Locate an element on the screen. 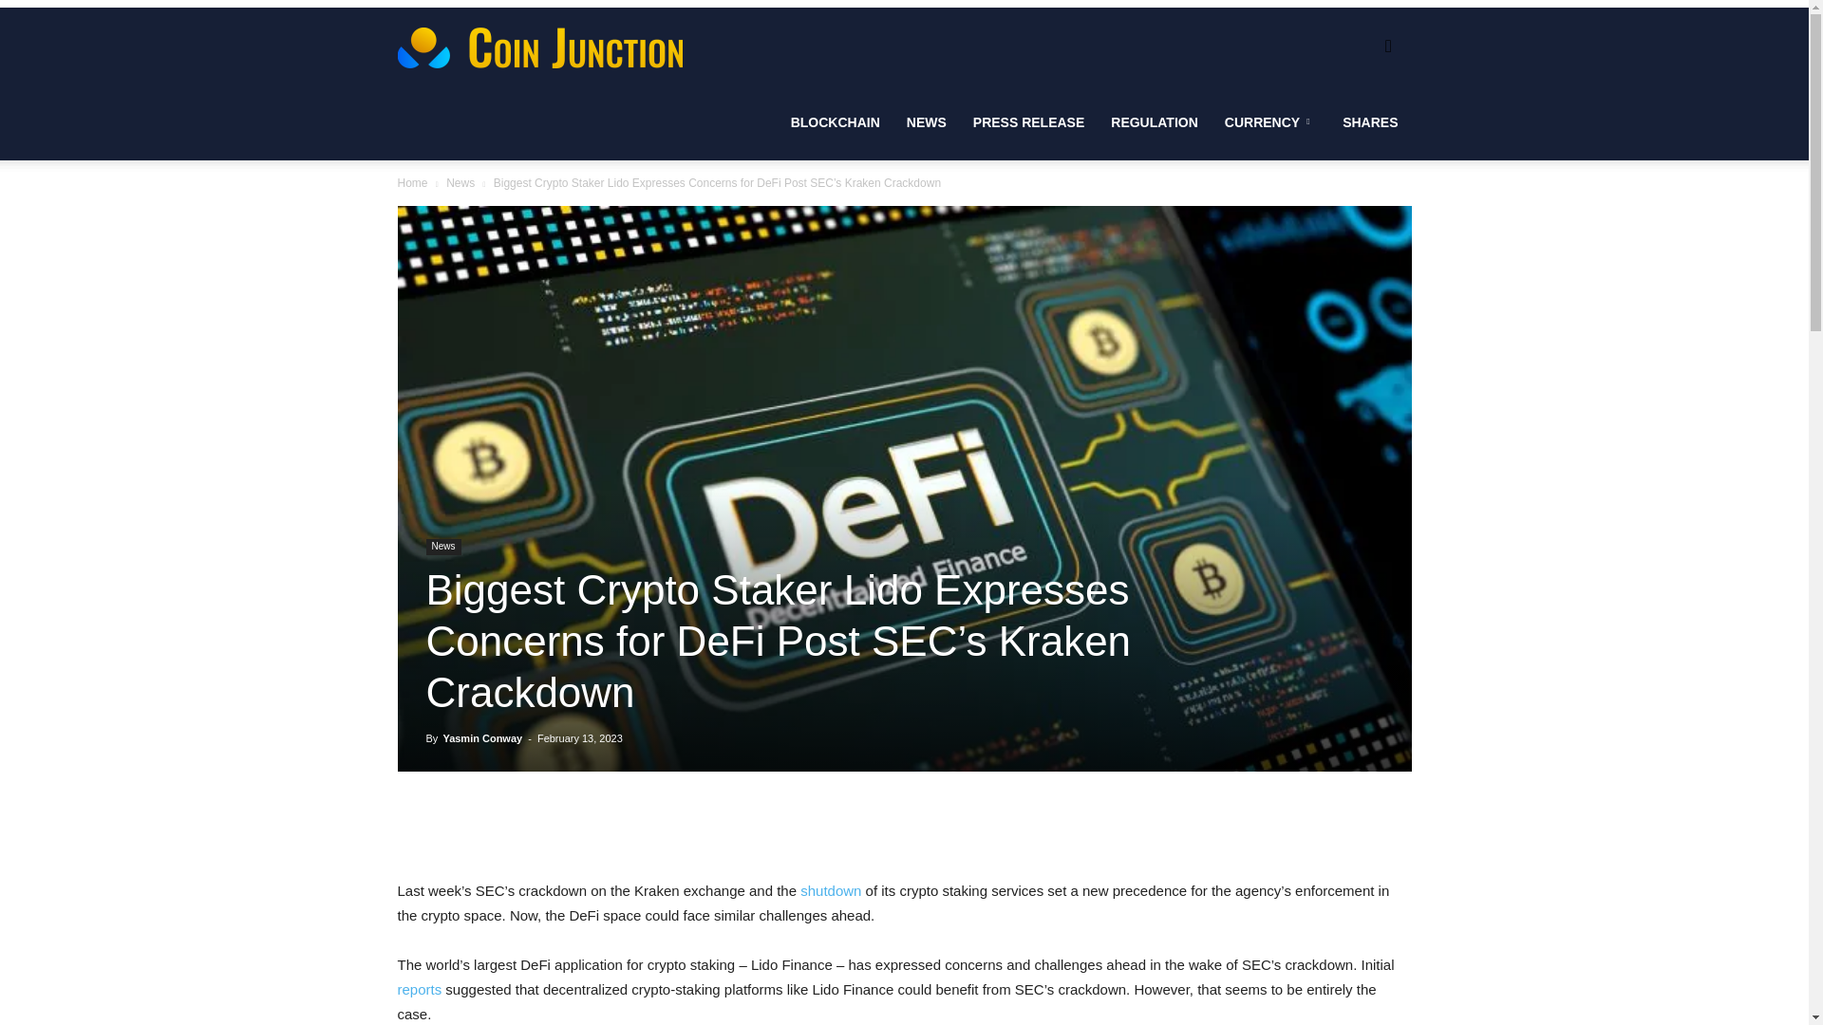 Image resolution: width=1823 pixels, height=1025 pixels. PRESS RELEASE is located at coordinates (1028, 121).